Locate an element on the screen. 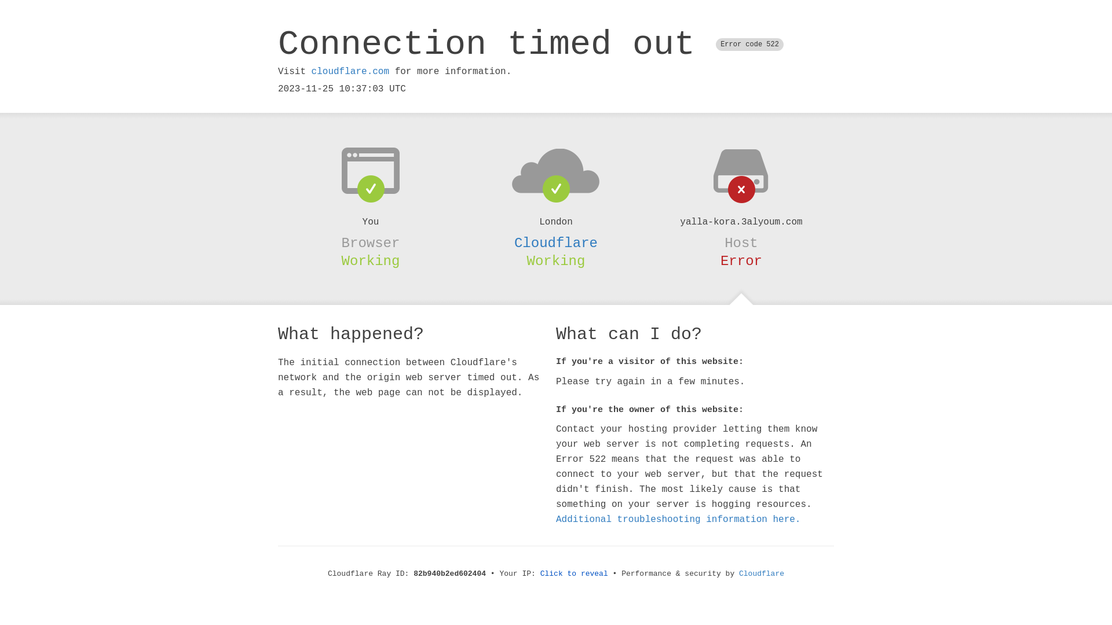 The image size is (1112, 625). Cloudflare is located at coordinates (556, 243).